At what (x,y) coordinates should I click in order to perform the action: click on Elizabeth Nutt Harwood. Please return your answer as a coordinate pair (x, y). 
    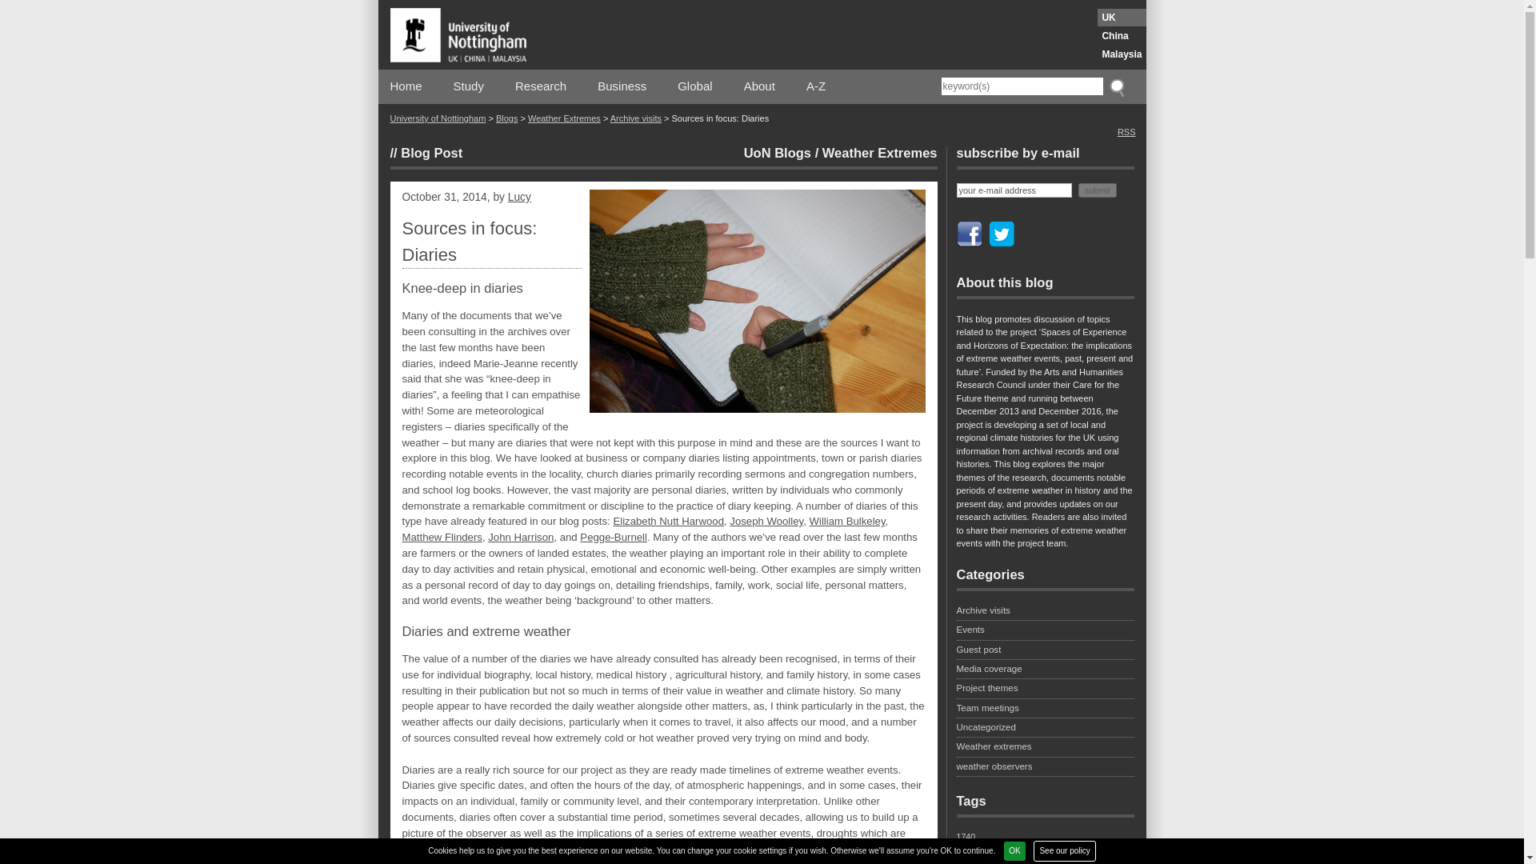
    Looking at the image, I should click on (668, 520).